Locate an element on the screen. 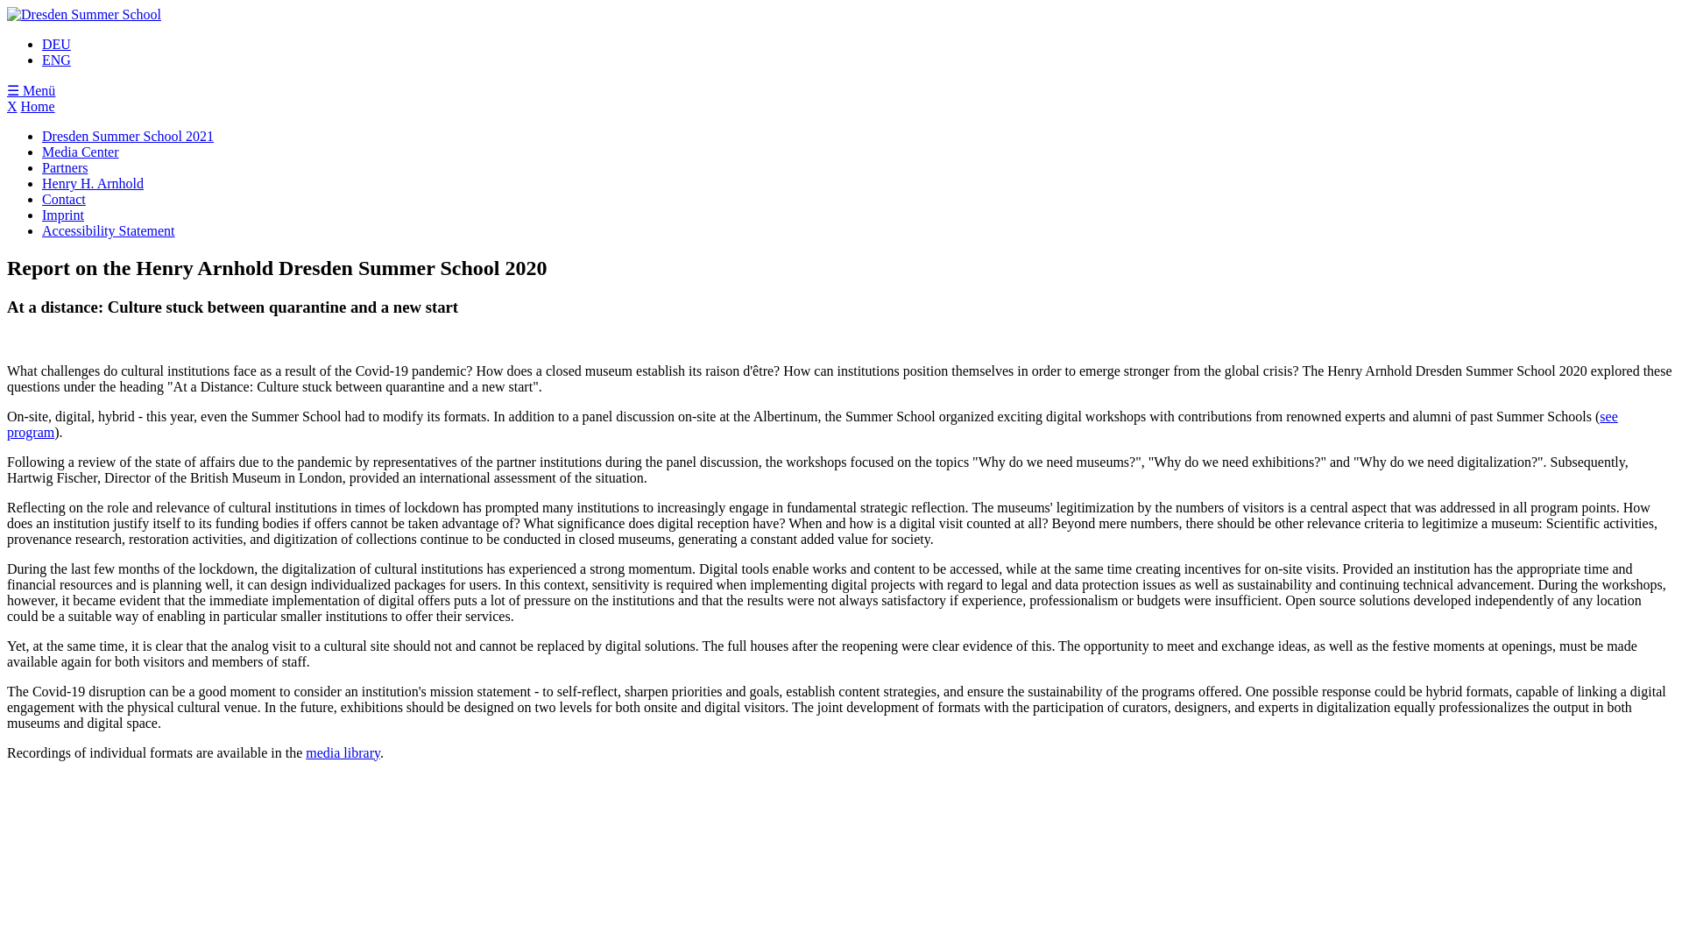 The width and height of the screenshot is (1682, 946). Henry H. Arnhold is located at coordinates (93, 183).